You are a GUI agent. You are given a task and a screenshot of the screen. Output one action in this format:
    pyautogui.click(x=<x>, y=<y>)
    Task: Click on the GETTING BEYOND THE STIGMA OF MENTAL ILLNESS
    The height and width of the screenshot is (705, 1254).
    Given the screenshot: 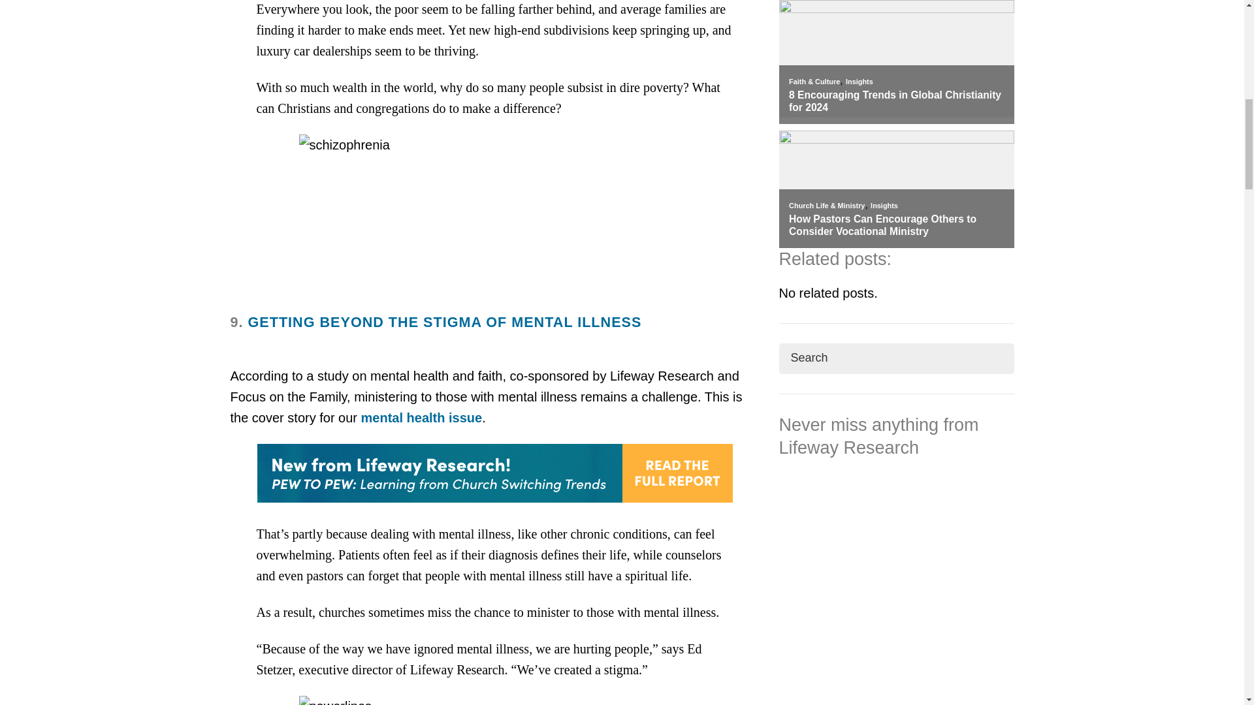 What is the action you would take?
    pyautogui.click(x=445, y=322)
    